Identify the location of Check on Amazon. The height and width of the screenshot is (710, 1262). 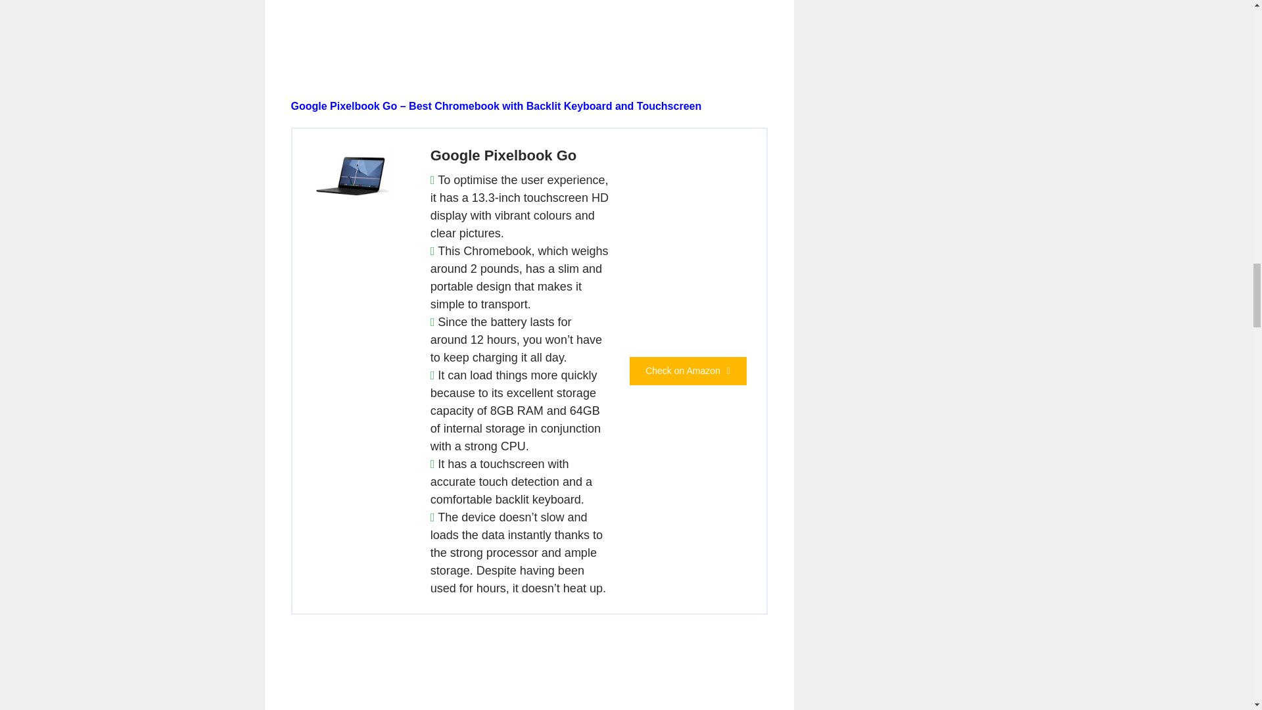
(688, 371).